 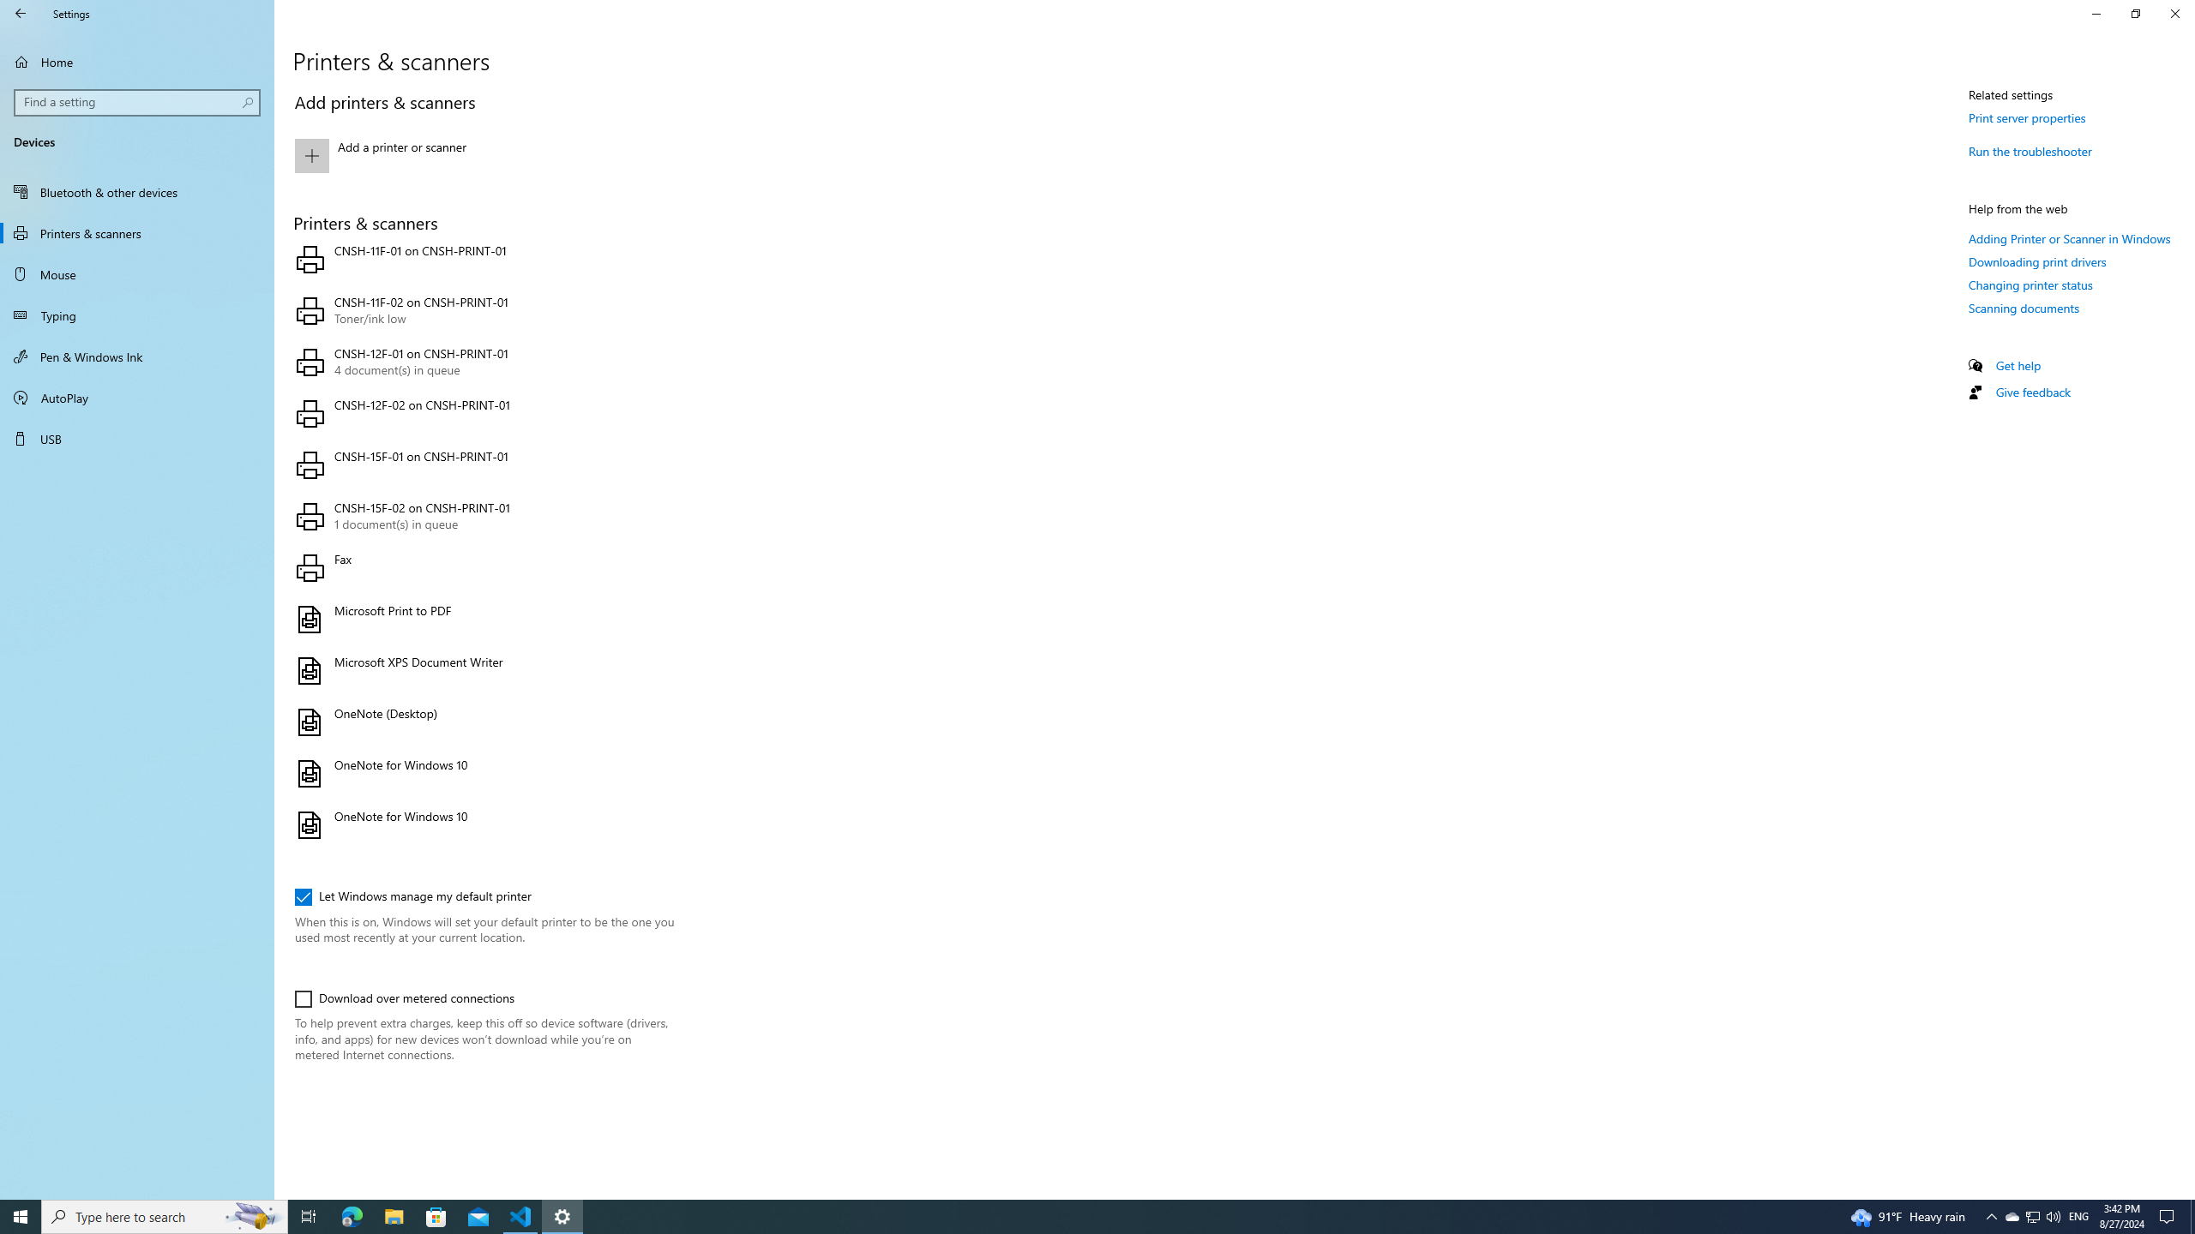 What do you see at coordinates (2027, 117) in the screenshot?
I see `Print server properties` at bounding box center [2027, 117].